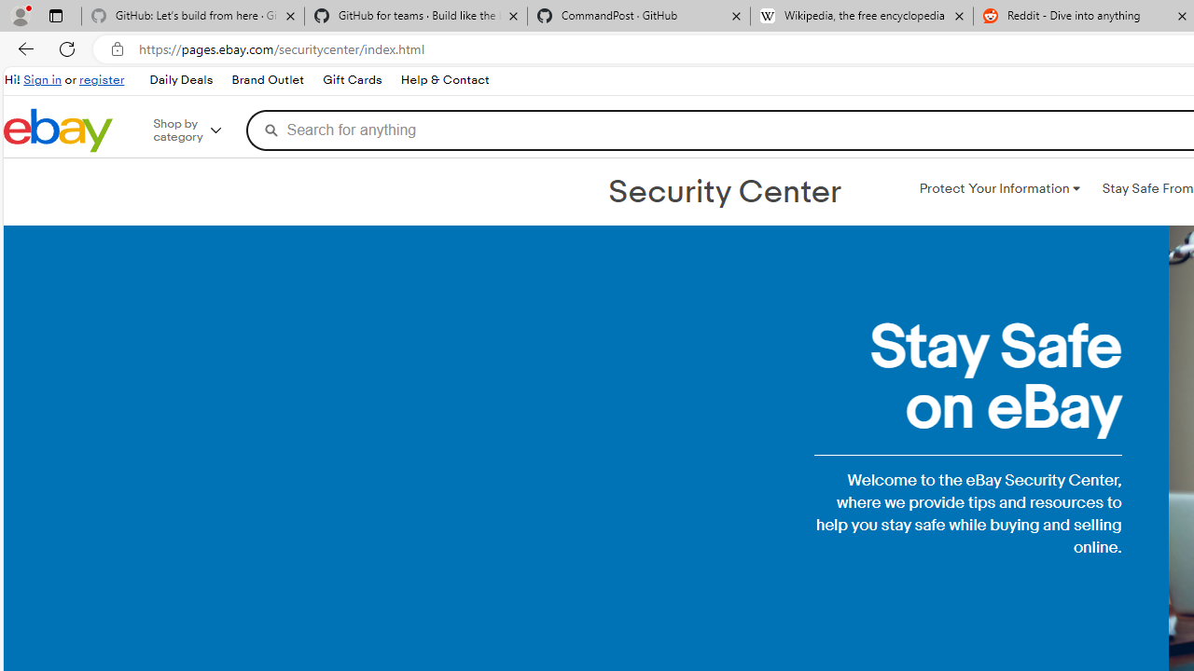 The width and height of the screenshot is (1194, 671). Describe the element at coordinates (267, 80) in the screenshot. I see `Brand Outlet` at that location.